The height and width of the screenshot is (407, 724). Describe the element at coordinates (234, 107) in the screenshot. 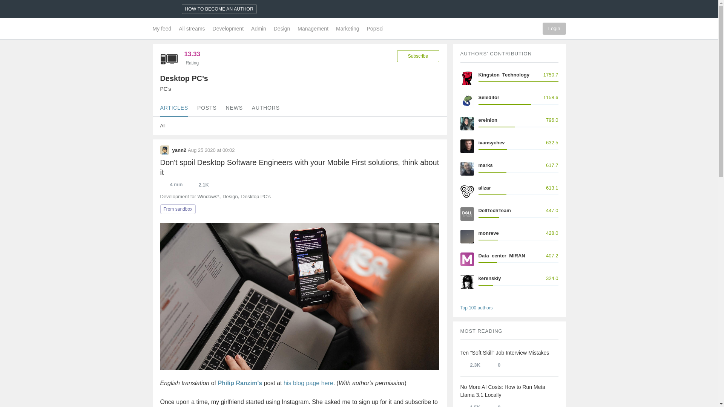

I see `NEWS` at that location.